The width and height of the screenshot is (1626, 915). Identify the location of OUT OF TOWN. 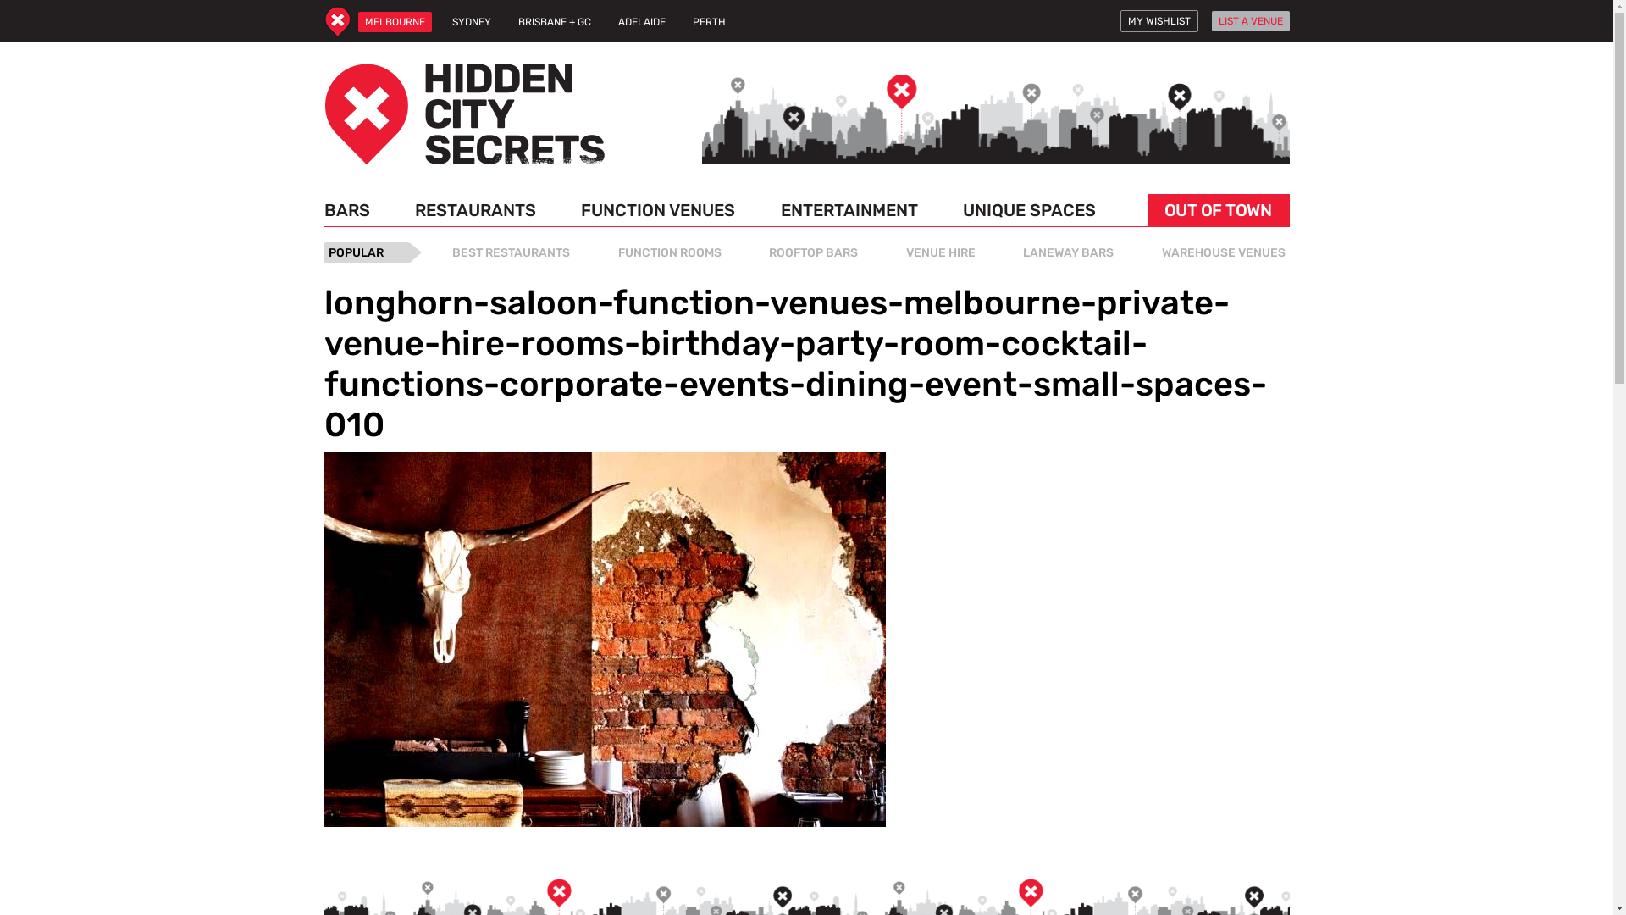
(1218, 210).